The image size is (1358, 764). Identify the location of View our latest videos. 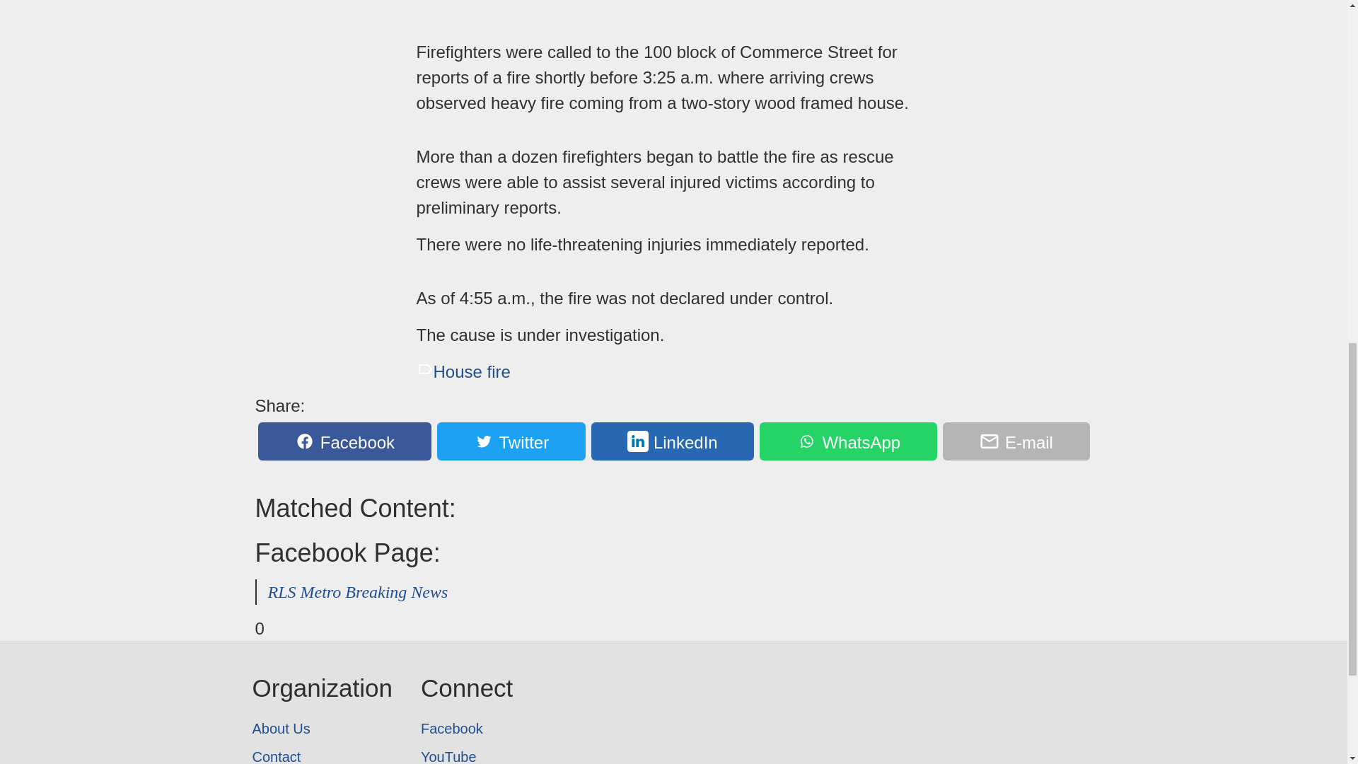
(467, 753).